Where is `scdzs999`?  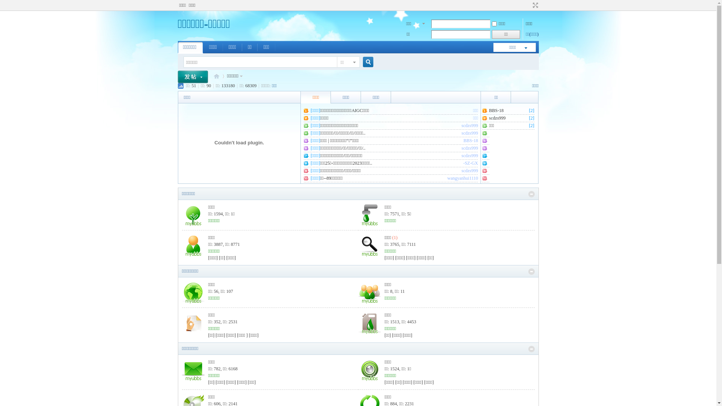
scdzs999 is located at coordinates (470, 171).